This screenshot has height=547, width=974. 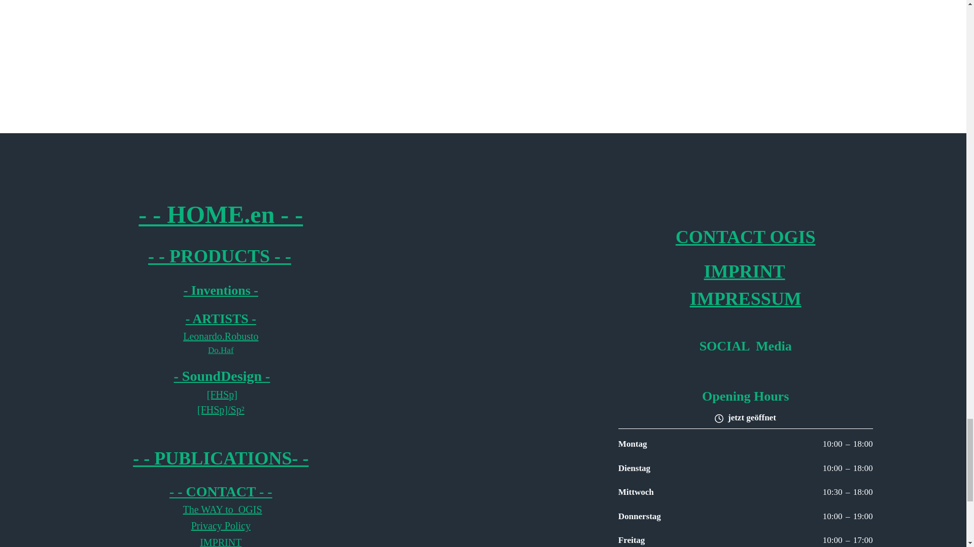 I want to click on - - HOME.en - -, so click(x=220, y=214).